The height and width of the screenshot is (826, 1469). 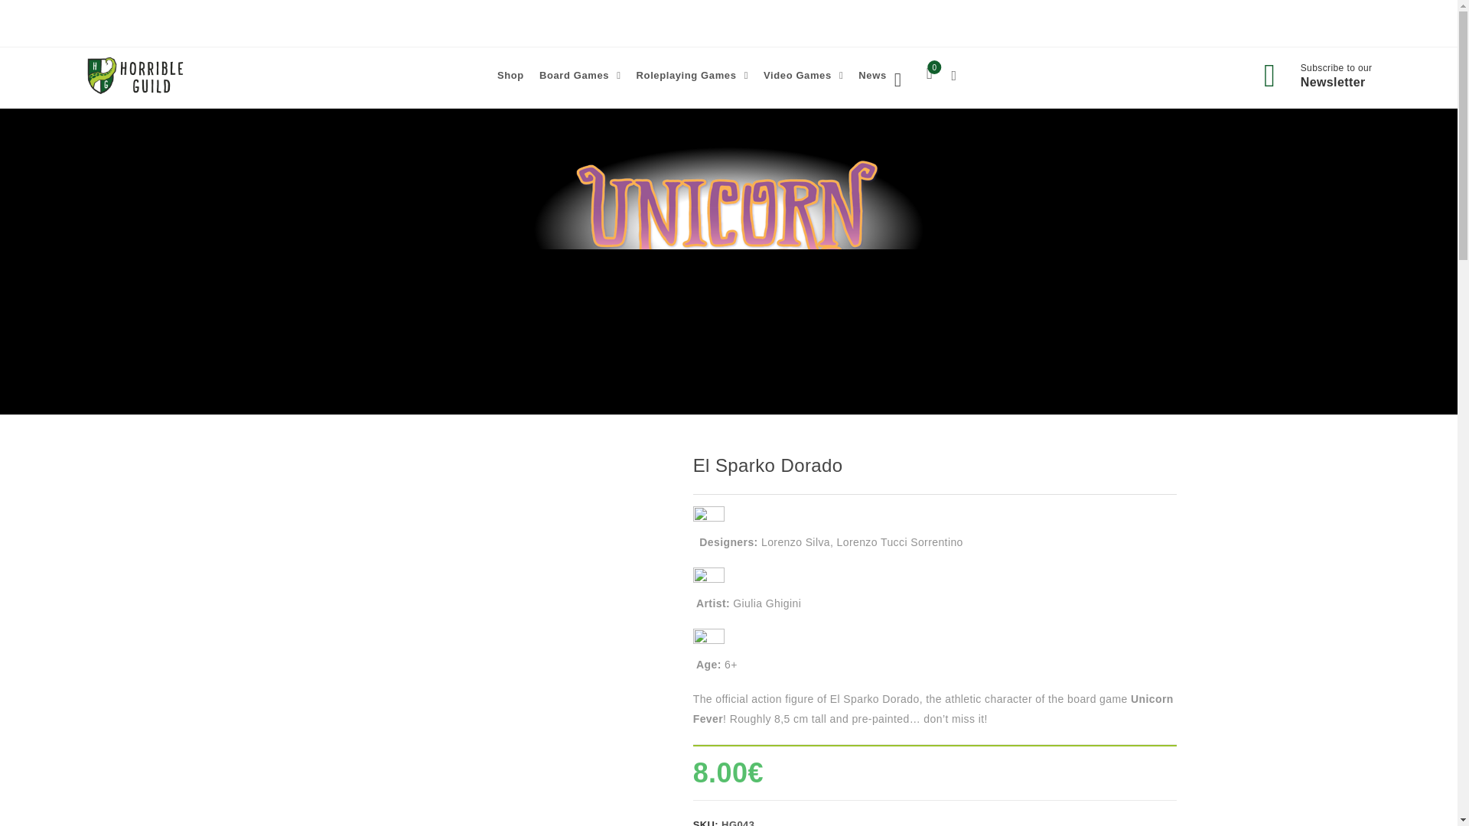 I want to click on Roleplaying Games, so click(x=692, y=75).